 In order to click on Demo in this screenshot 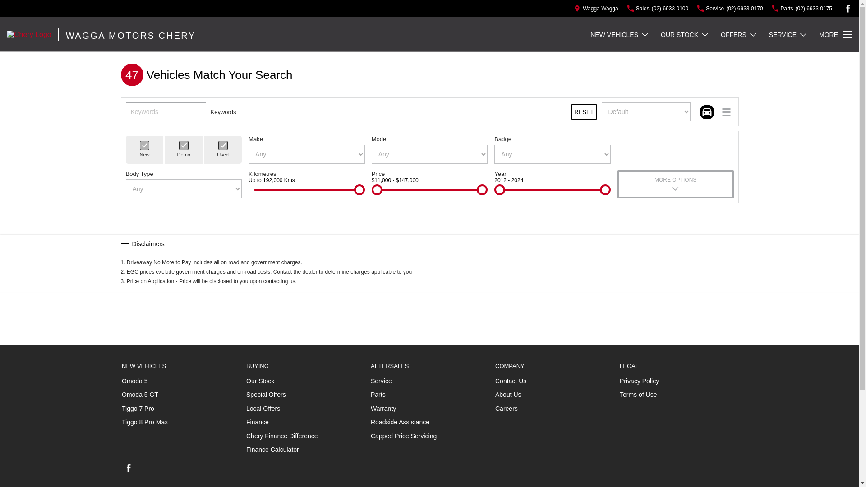, I will do `click(184, 145)`.